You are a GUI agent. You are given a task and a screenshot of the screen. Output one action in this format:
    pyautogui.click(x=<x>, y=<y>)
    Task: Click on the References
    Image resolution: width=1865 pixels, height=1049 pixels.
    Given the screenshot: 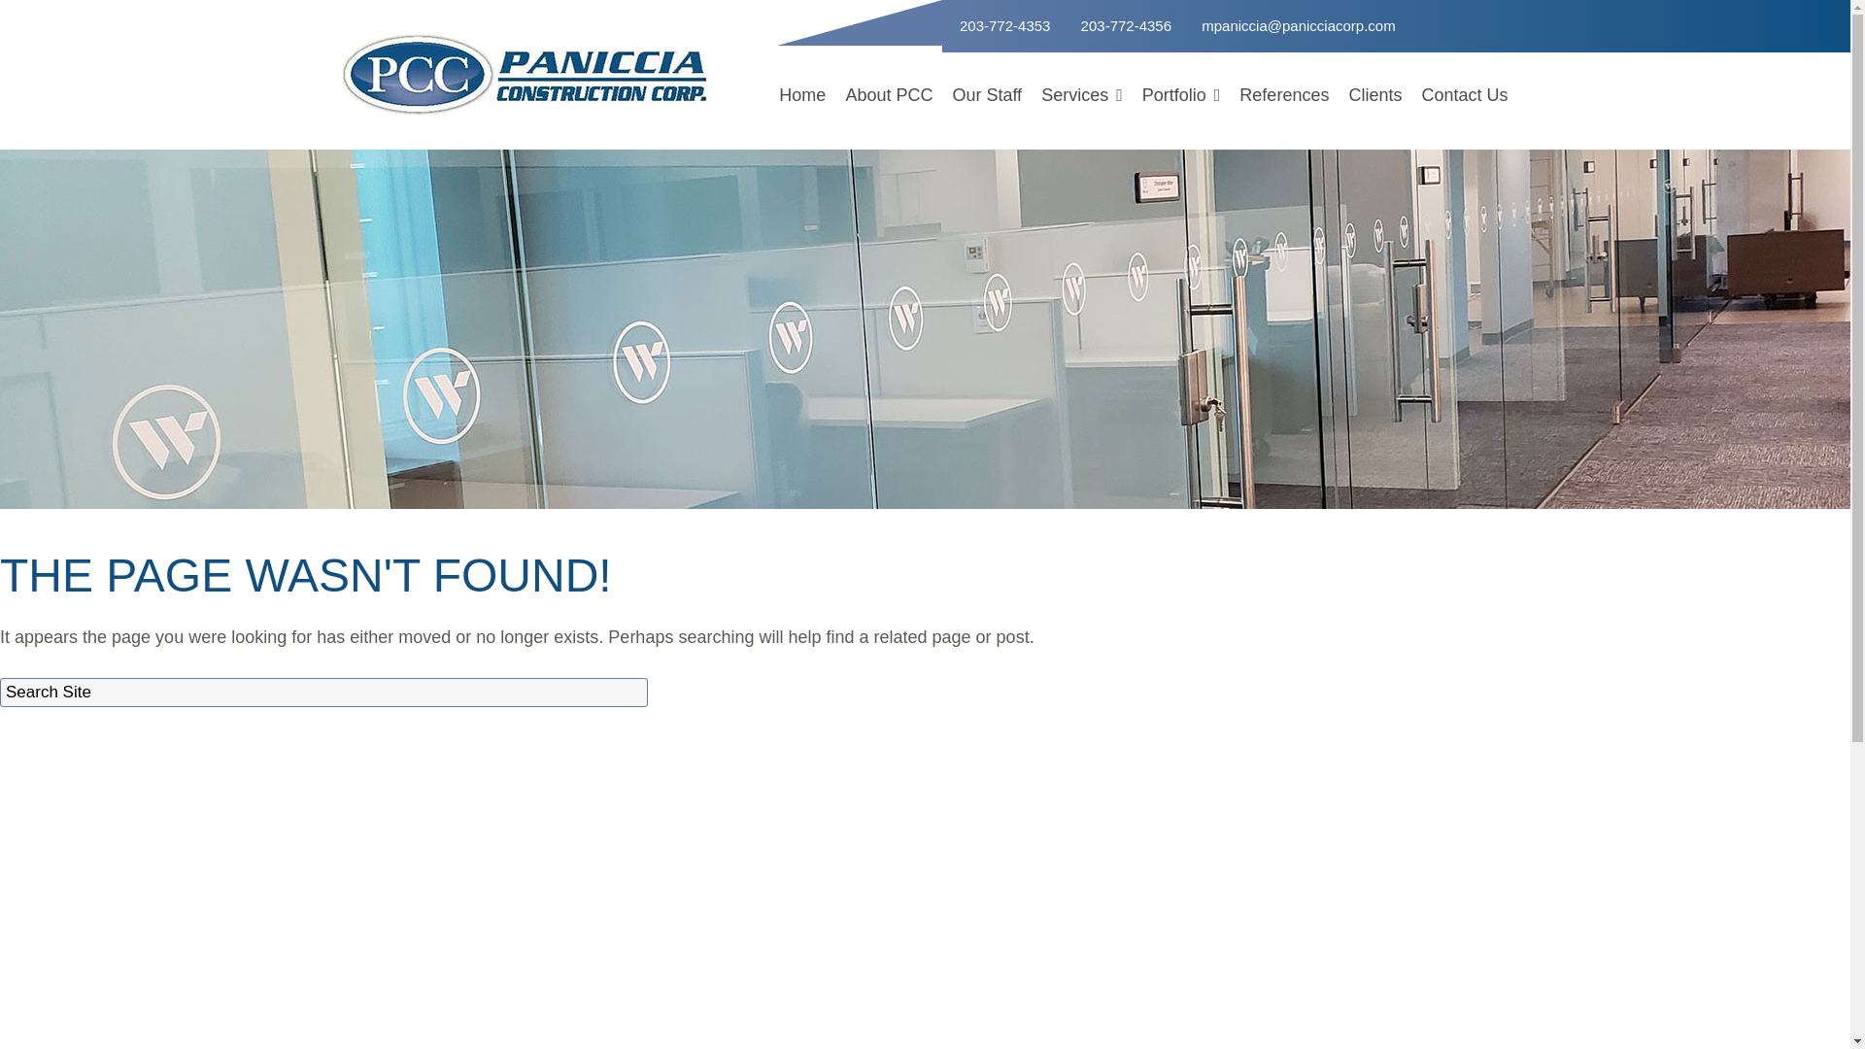 What is the action you would take?
    pyautogui.click(x=1284, y=95)
    